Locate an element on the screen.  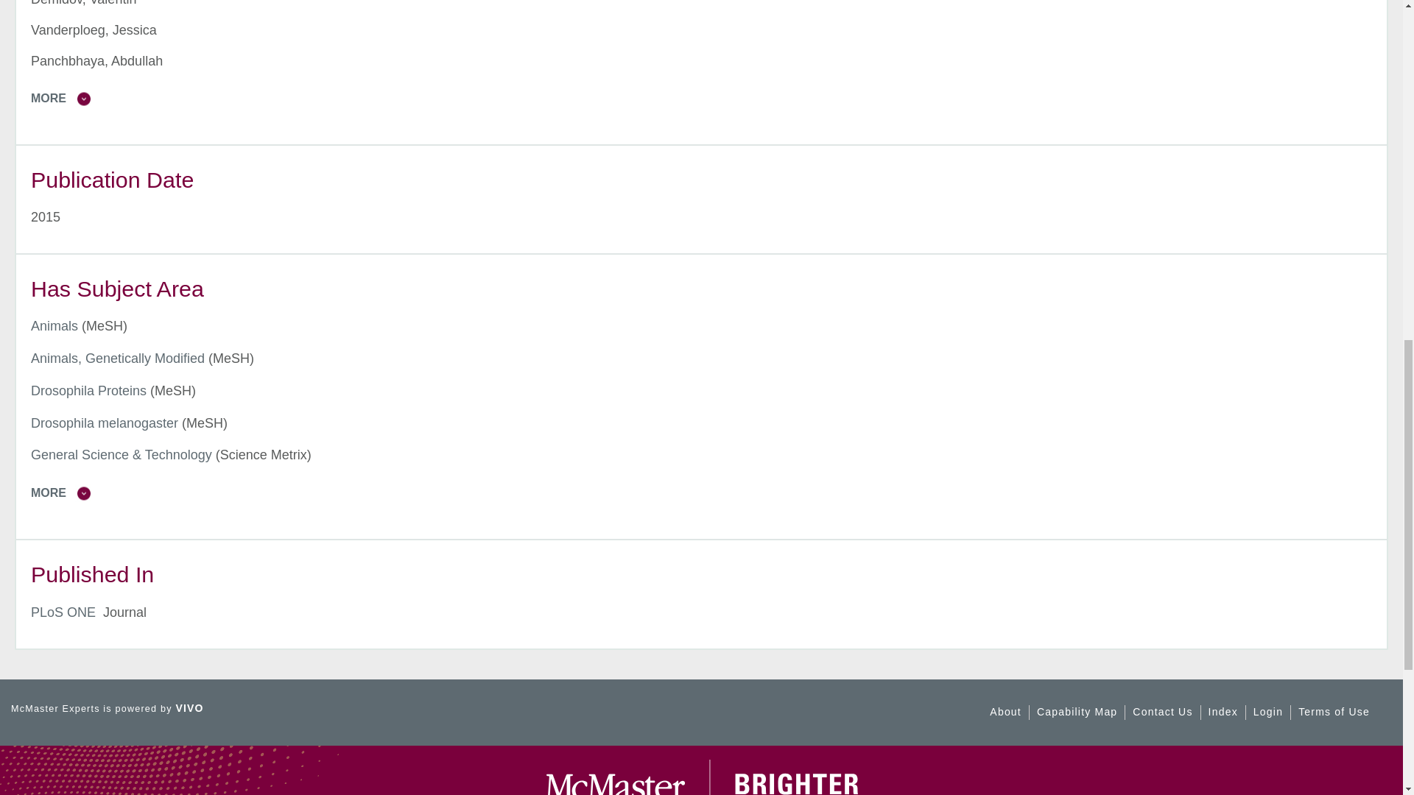
concept name is located at coordinates (54, 325).